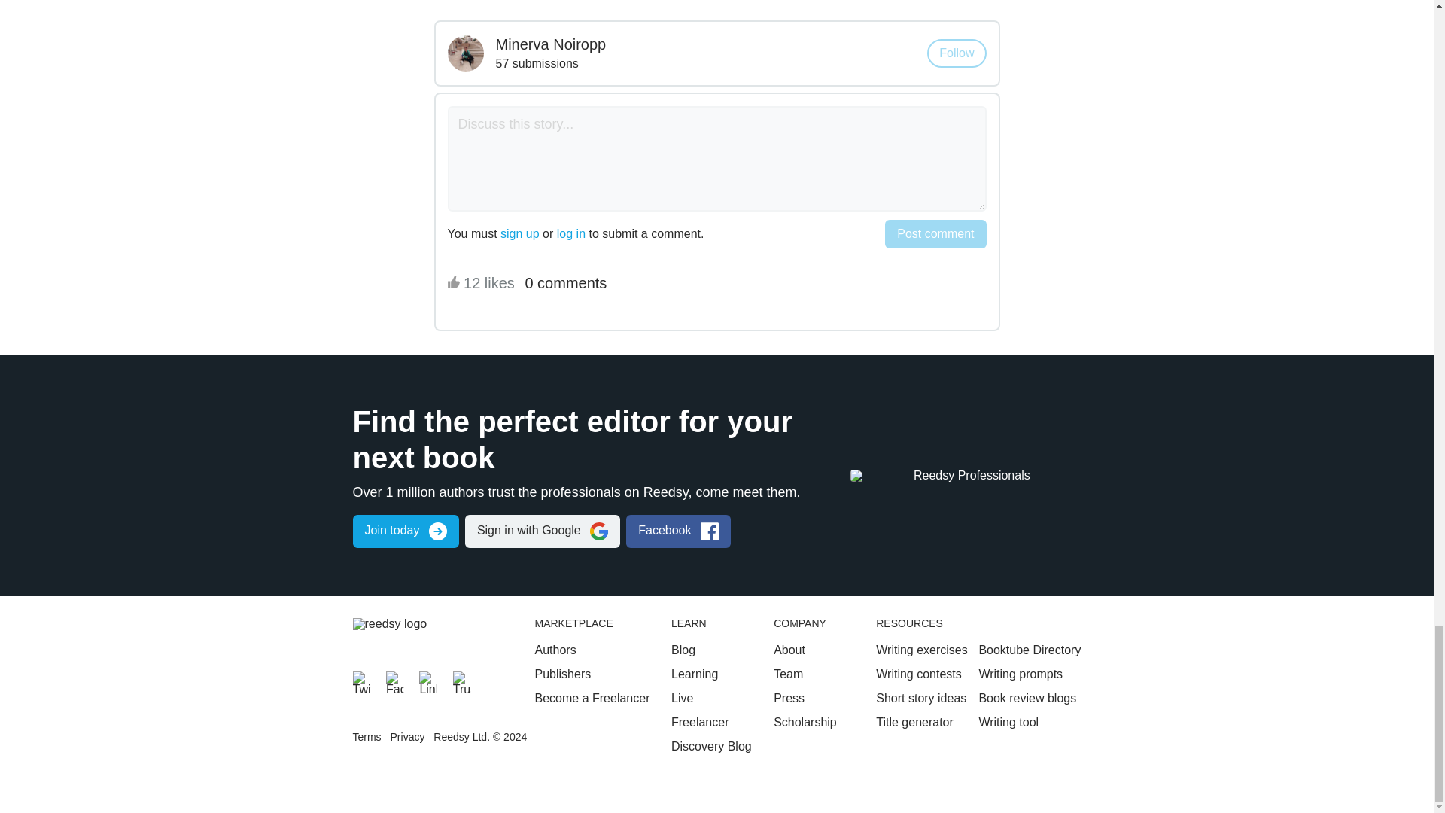 This screenshot has height=813, width=1445. Describe the element at coordinates (427, 681) in the screenshot. I see `LinkedIn` at that location.